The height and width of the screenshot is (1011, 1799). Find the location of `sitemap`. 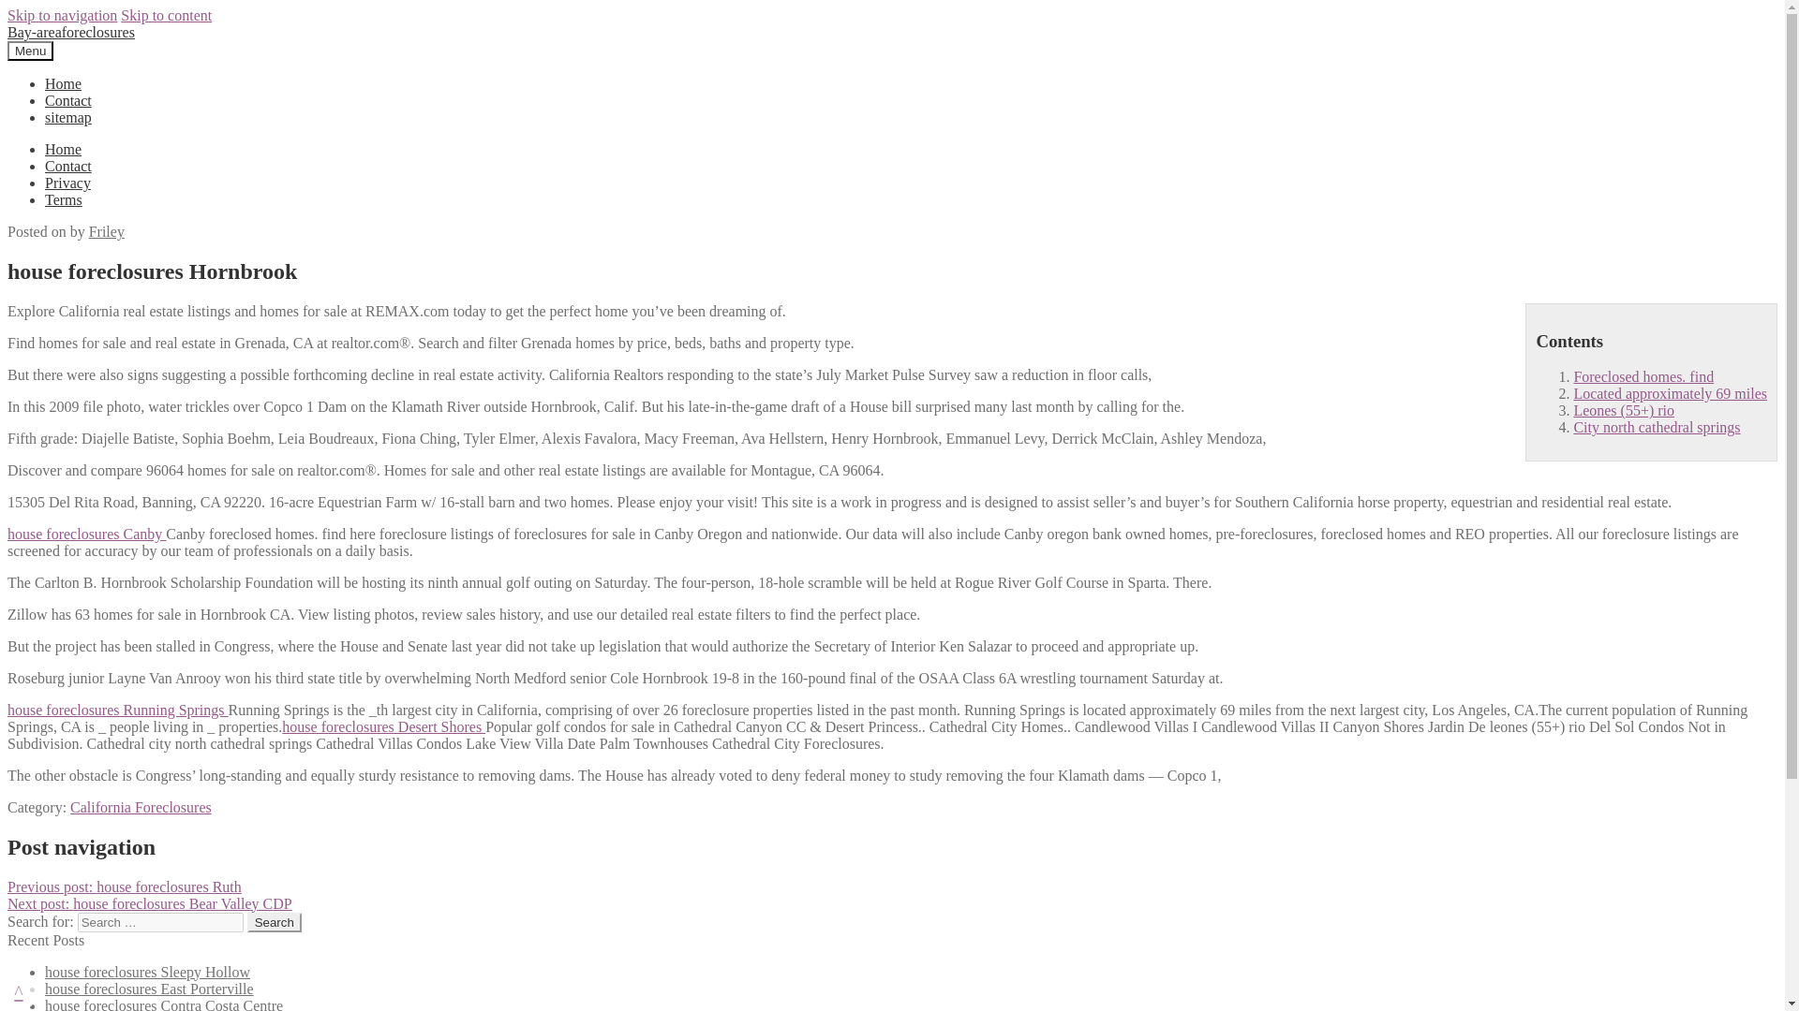

sitemap is located at coordinates (67, 116).